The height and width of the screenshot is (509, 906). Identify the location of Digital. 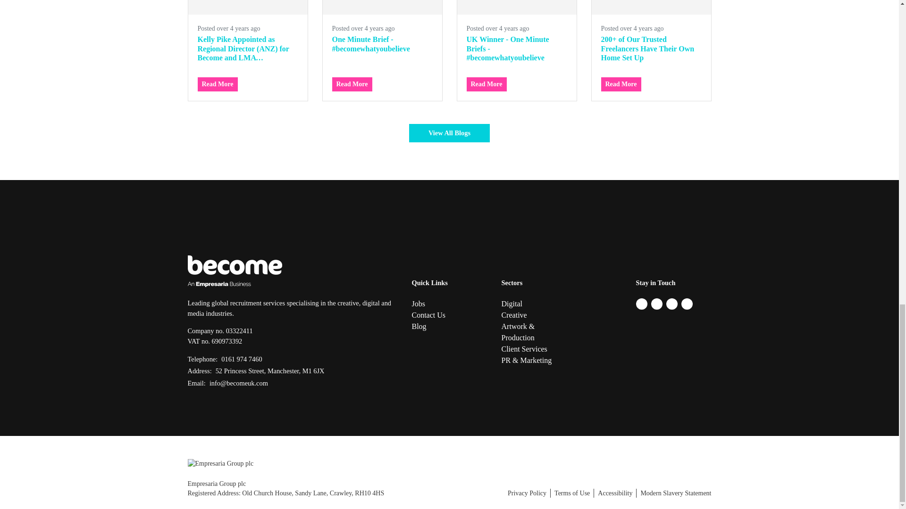
(528, 304).